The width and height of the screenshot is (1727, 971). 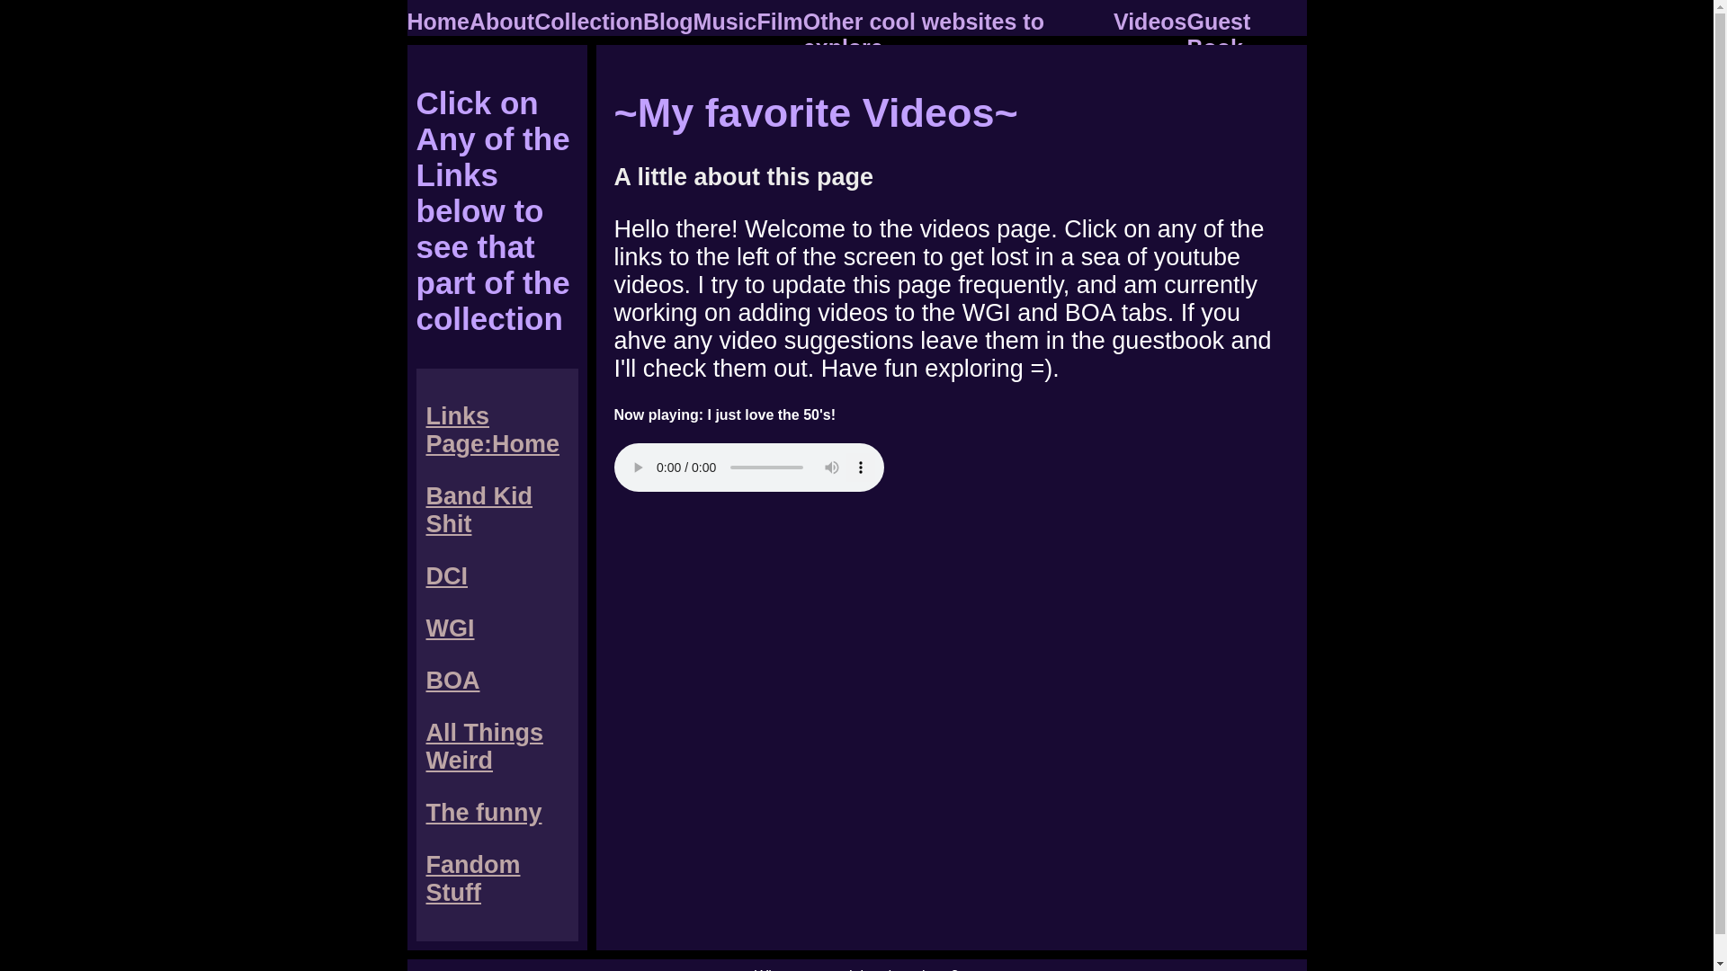 I want to click on DCI, so click(x=447, y=575).